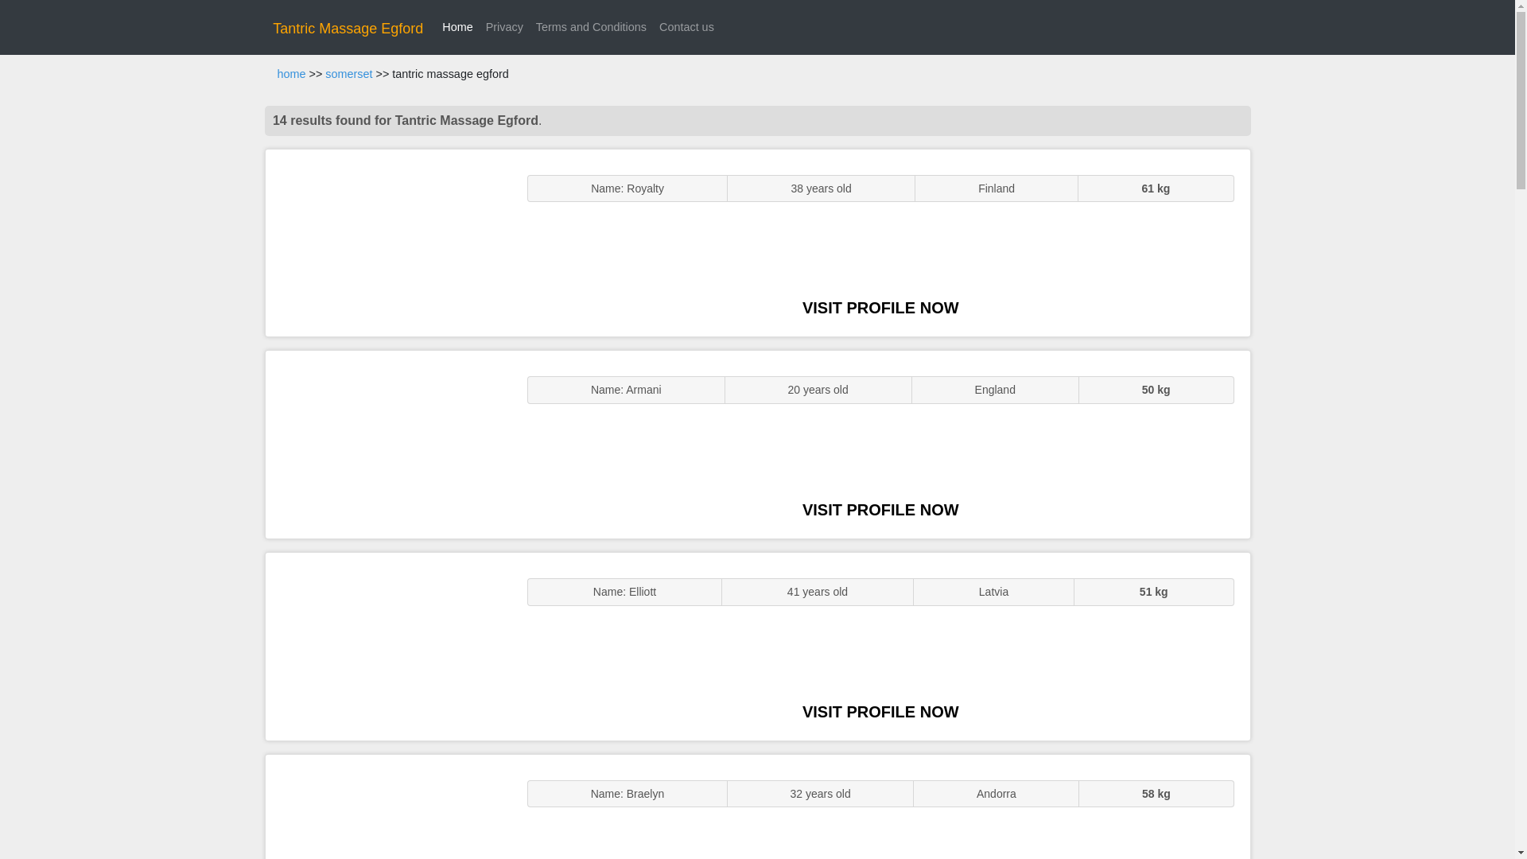  I want to click on Tantric Massage Egford, so click(348, 29).